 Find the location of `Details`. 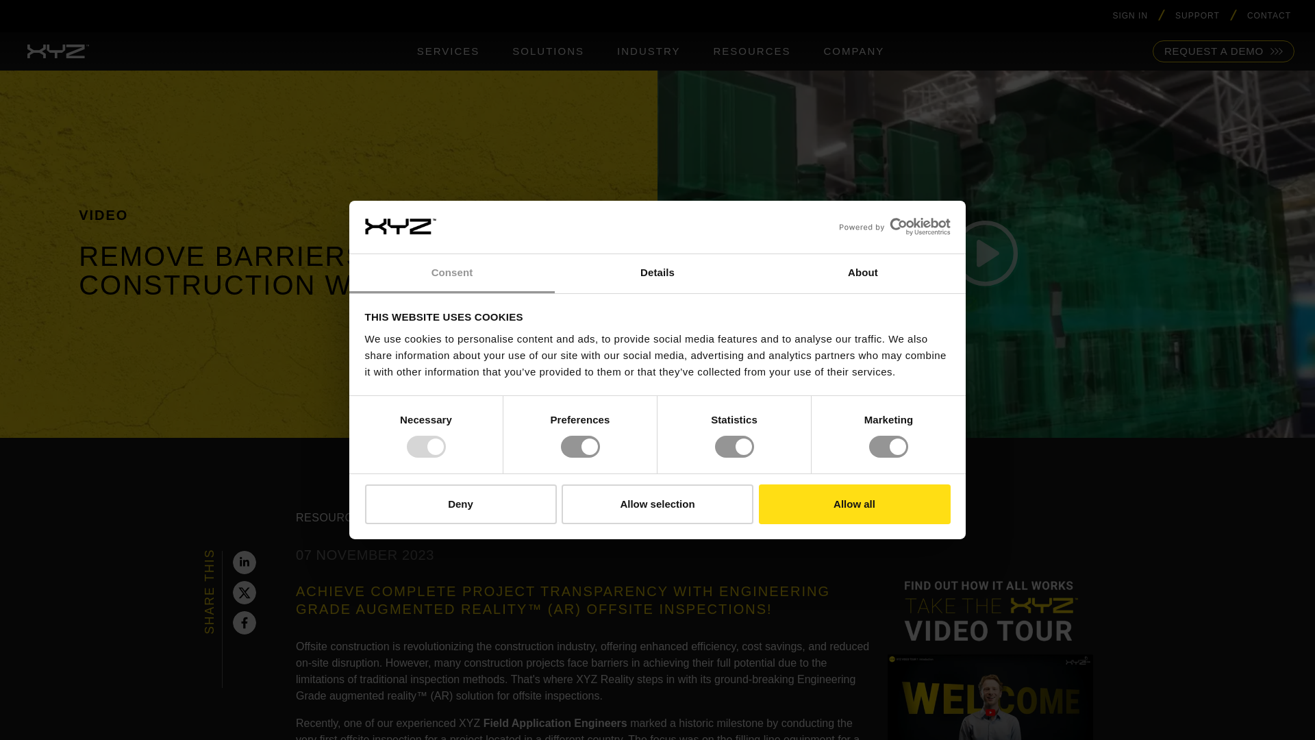

Details is located at coordinates (657, 273).